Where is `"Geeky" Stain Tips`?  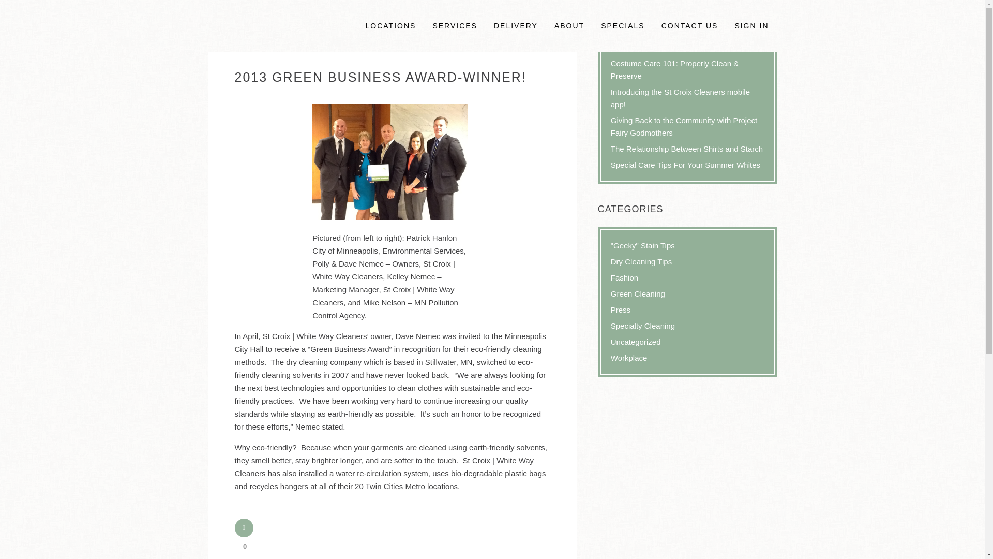
"Geeky" Stain Tips is located at coordinates (642, 245).